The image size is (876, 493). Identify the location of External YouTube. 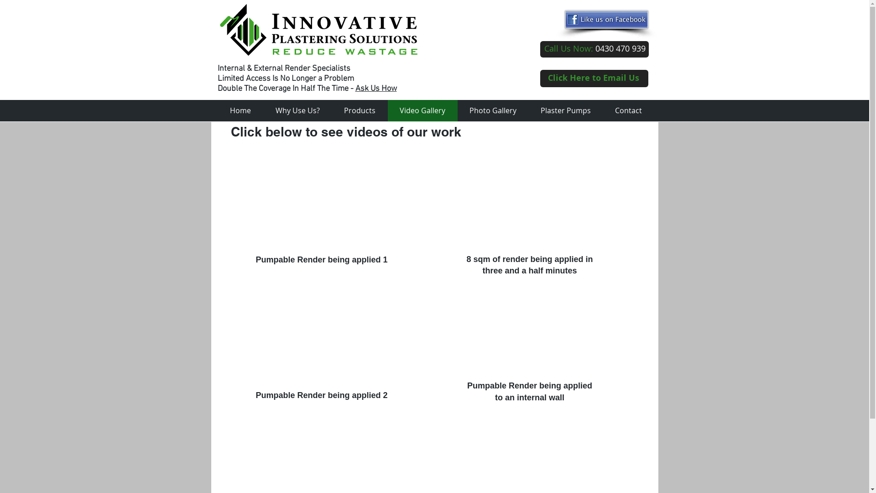
(528, 329).